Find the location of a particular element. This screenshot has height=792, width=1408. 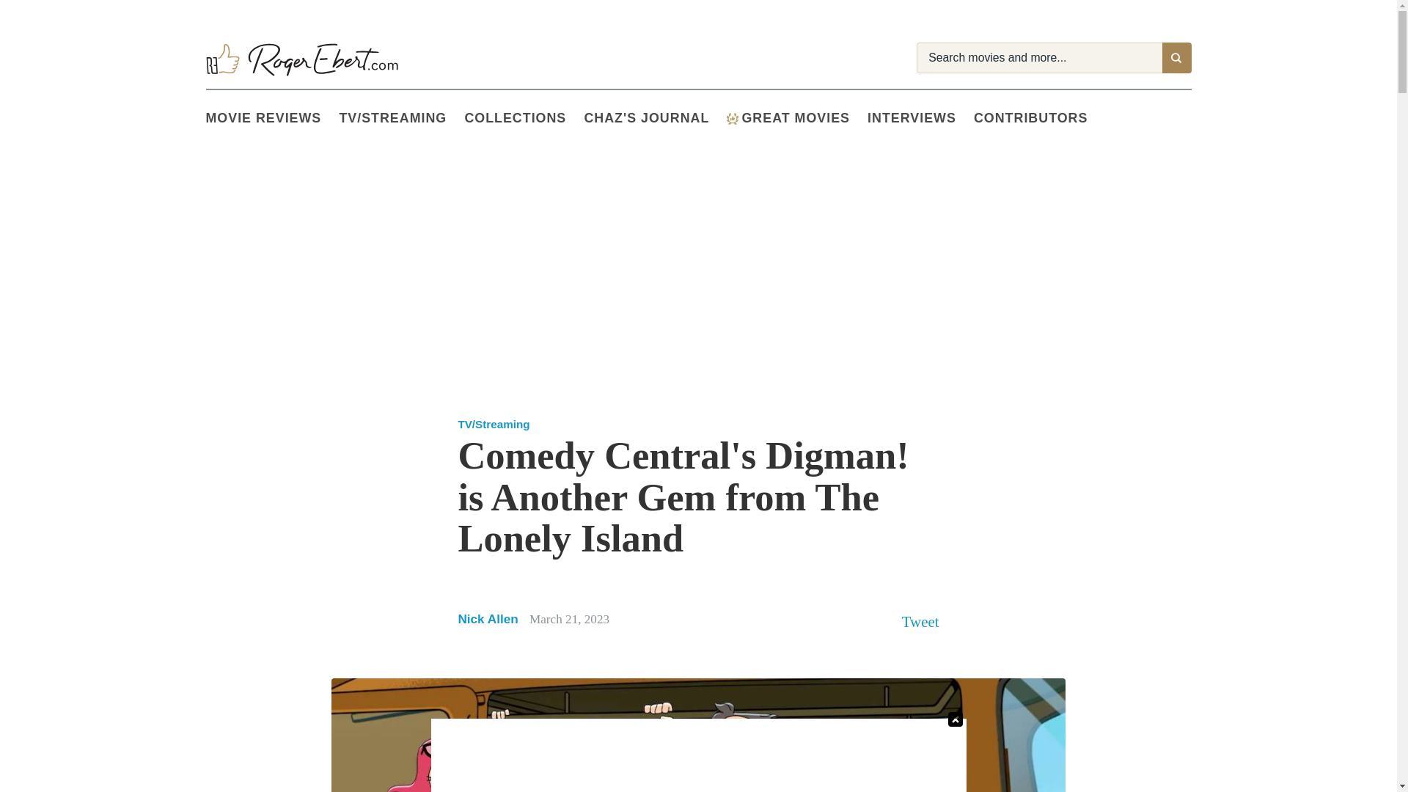

Interviews is located at coordinates (920, 119).